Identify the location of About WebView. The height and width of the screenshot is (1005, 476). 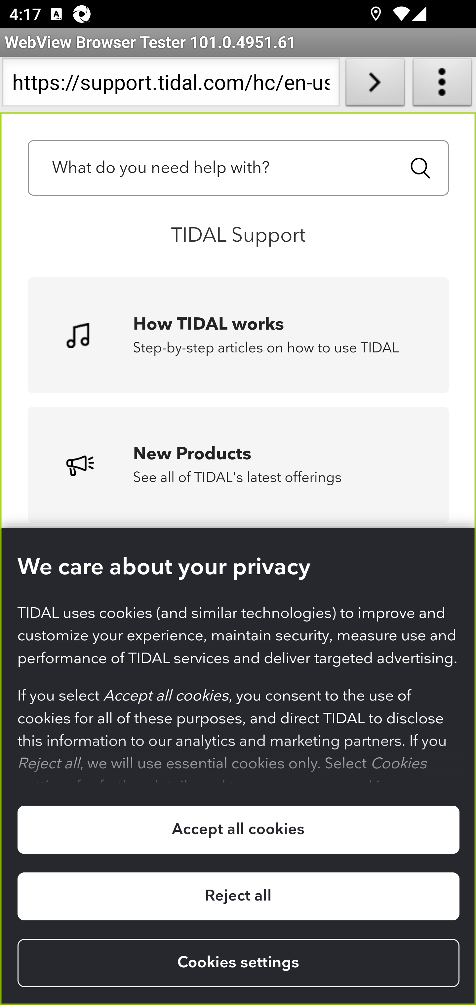
(442, 85).